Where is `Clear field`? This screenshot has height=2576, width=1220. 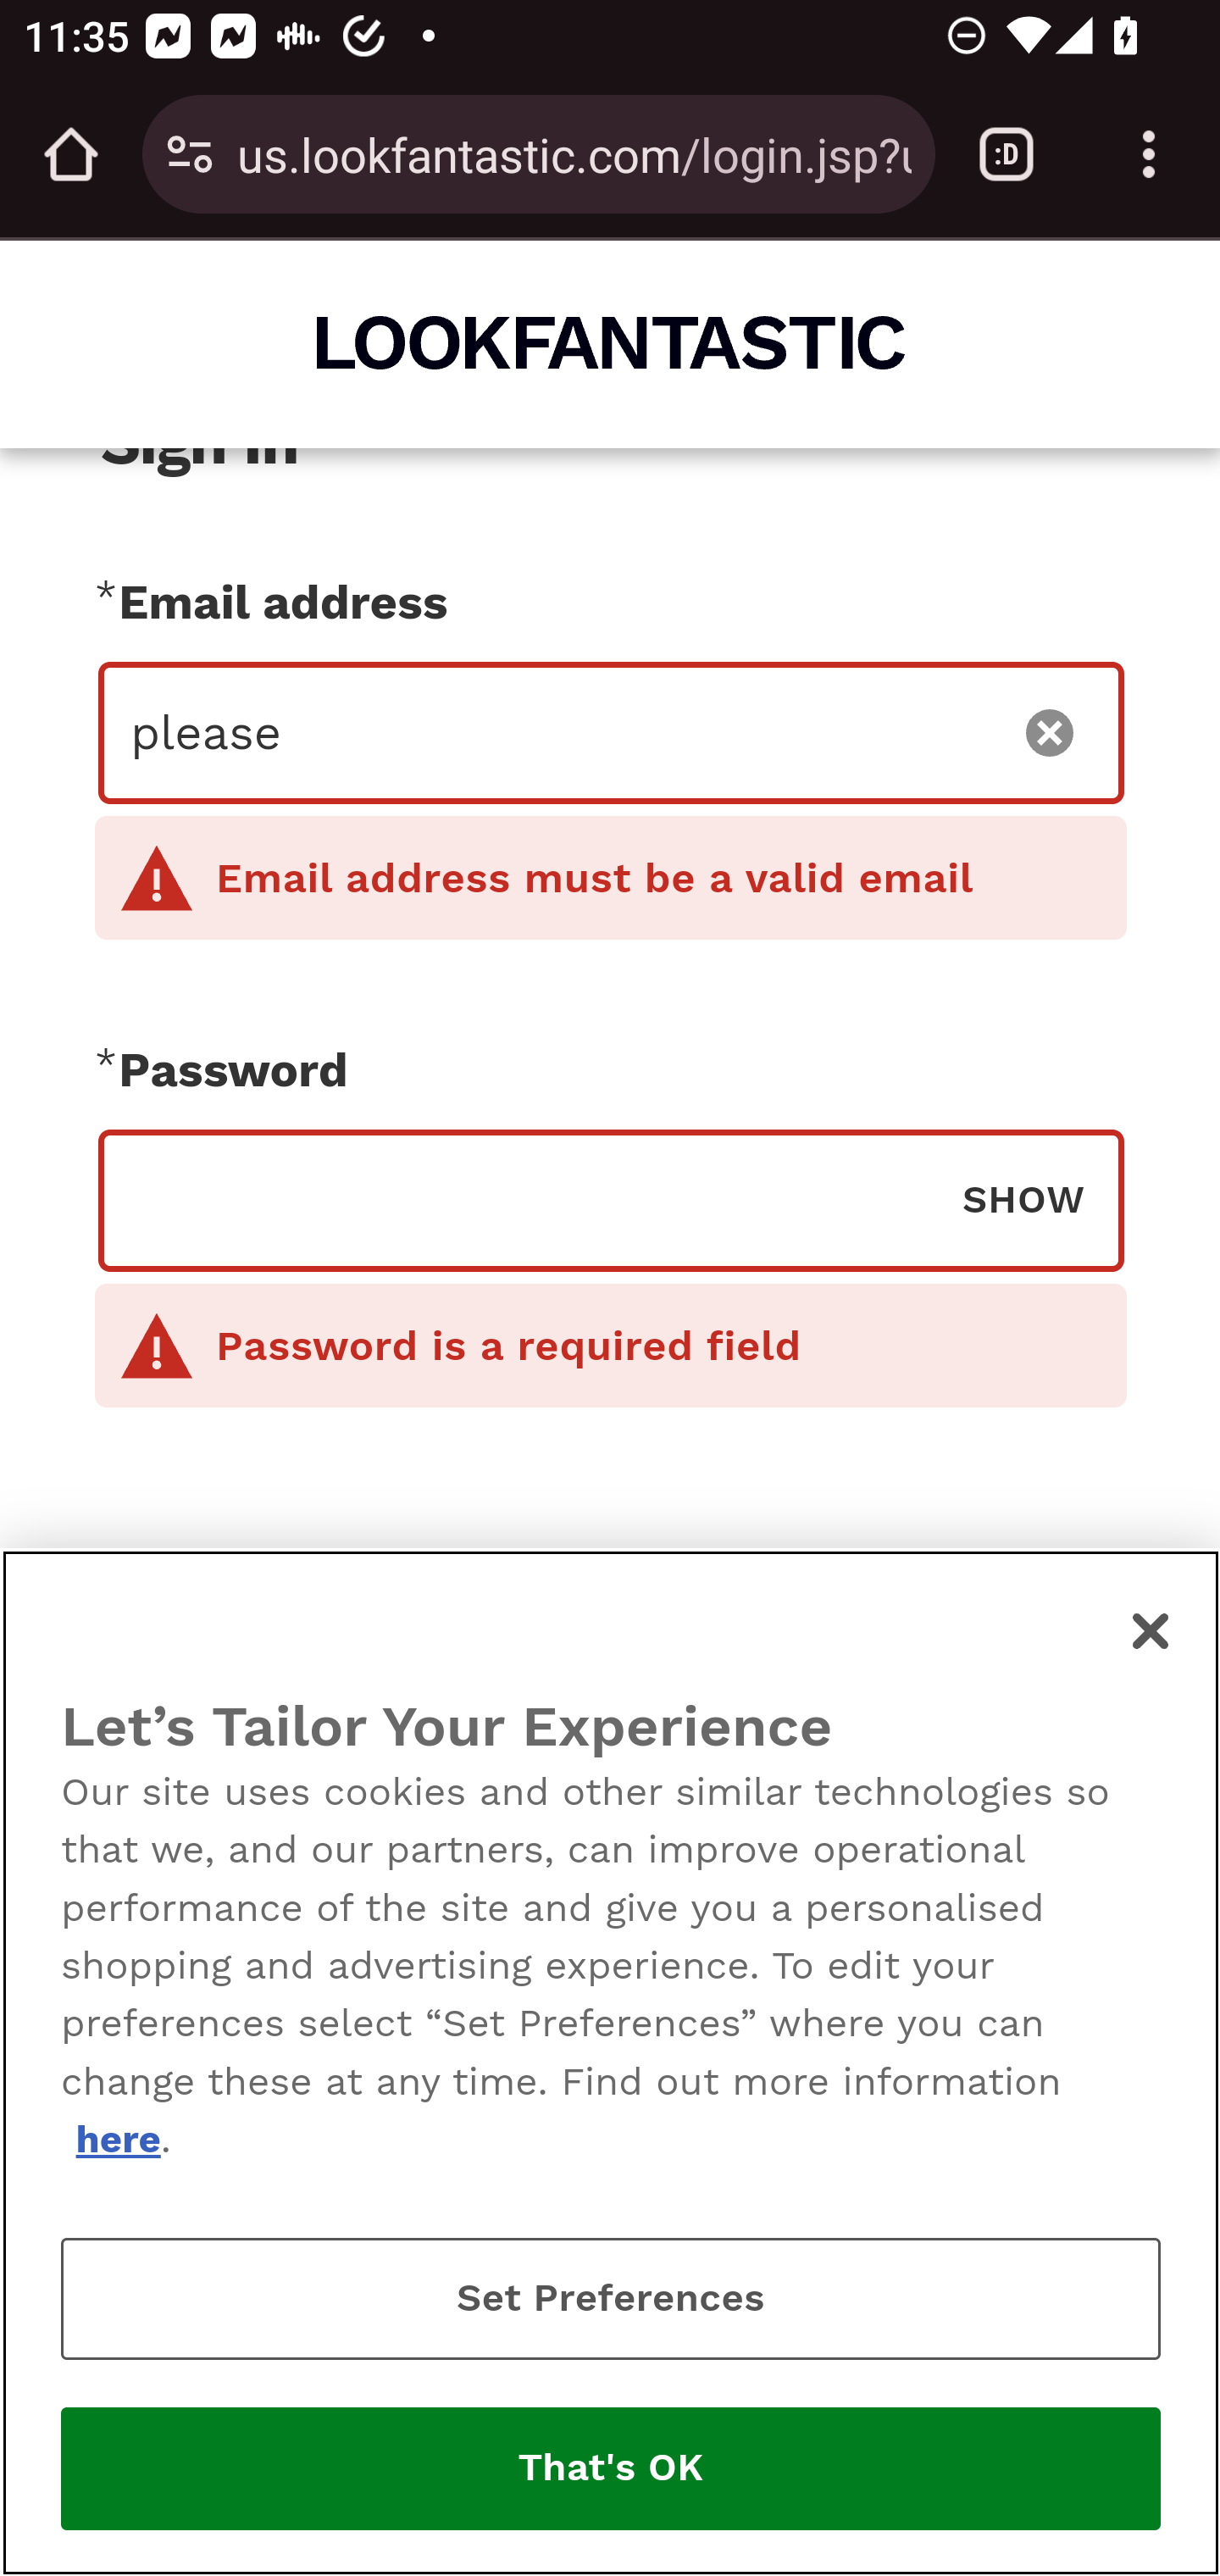 Clear field is located at coordinates (1051, 732).